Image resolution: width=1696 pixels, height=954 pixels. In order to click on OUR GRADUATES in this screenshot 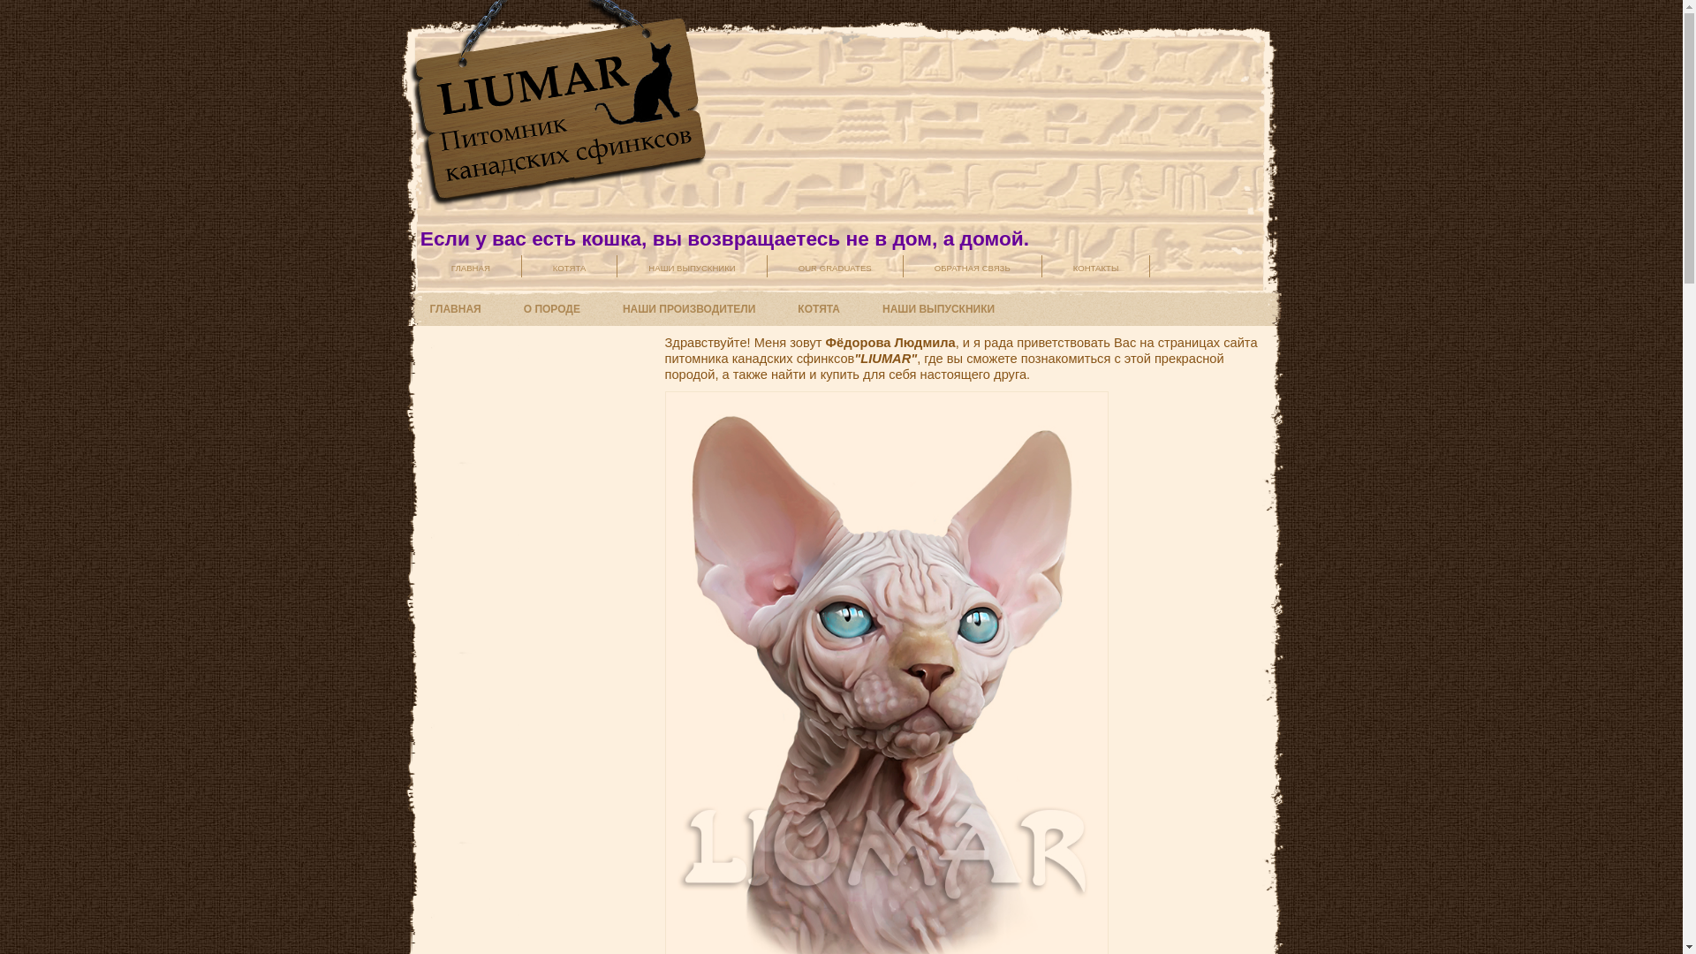, I will do `click(836, 267)`.